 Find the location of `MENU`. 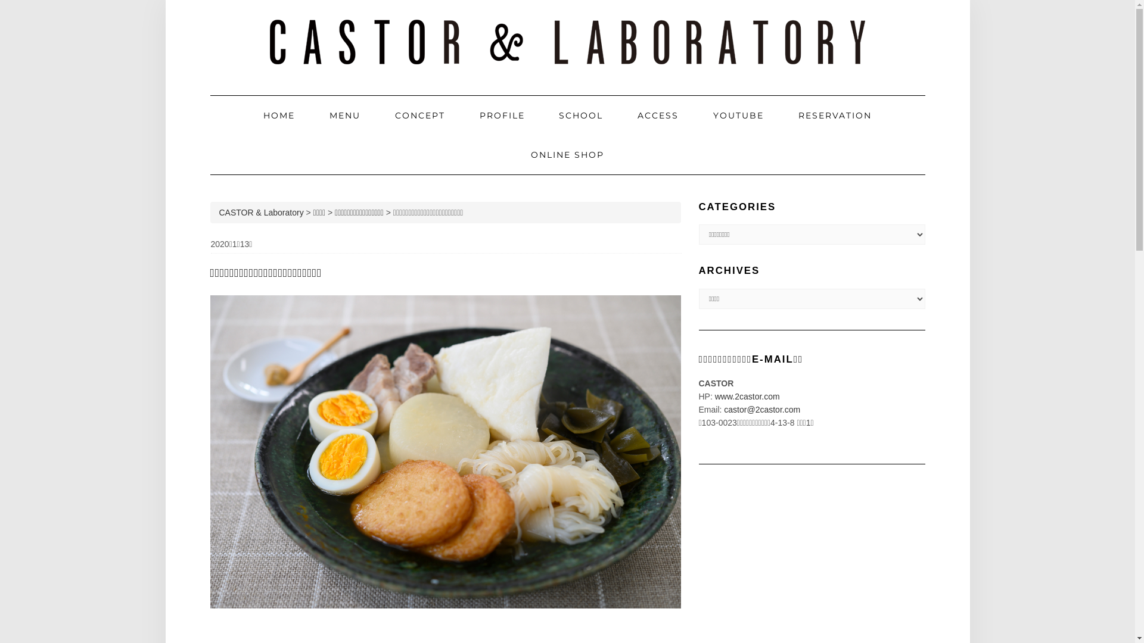

MENU is located at coordinates (345, 116).